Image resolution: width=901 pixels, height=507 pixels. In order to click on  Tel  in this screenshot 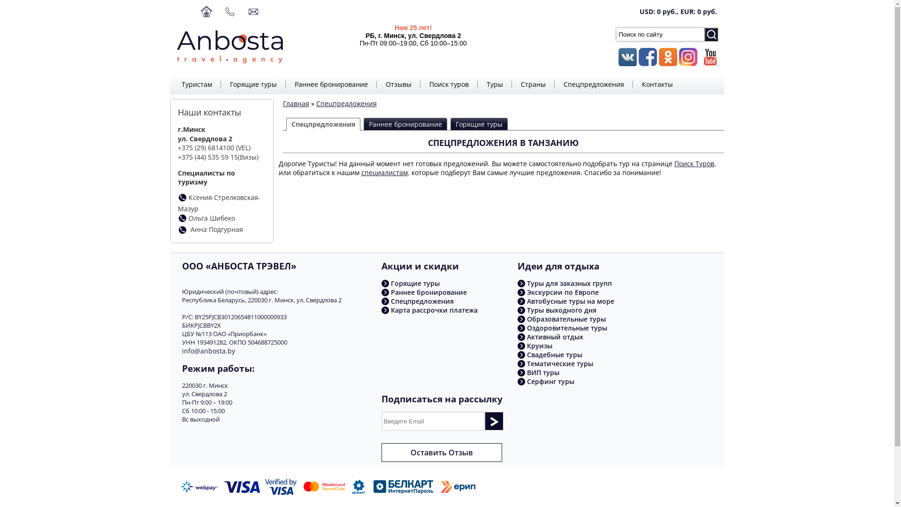, I will do `click(182, 198)`.